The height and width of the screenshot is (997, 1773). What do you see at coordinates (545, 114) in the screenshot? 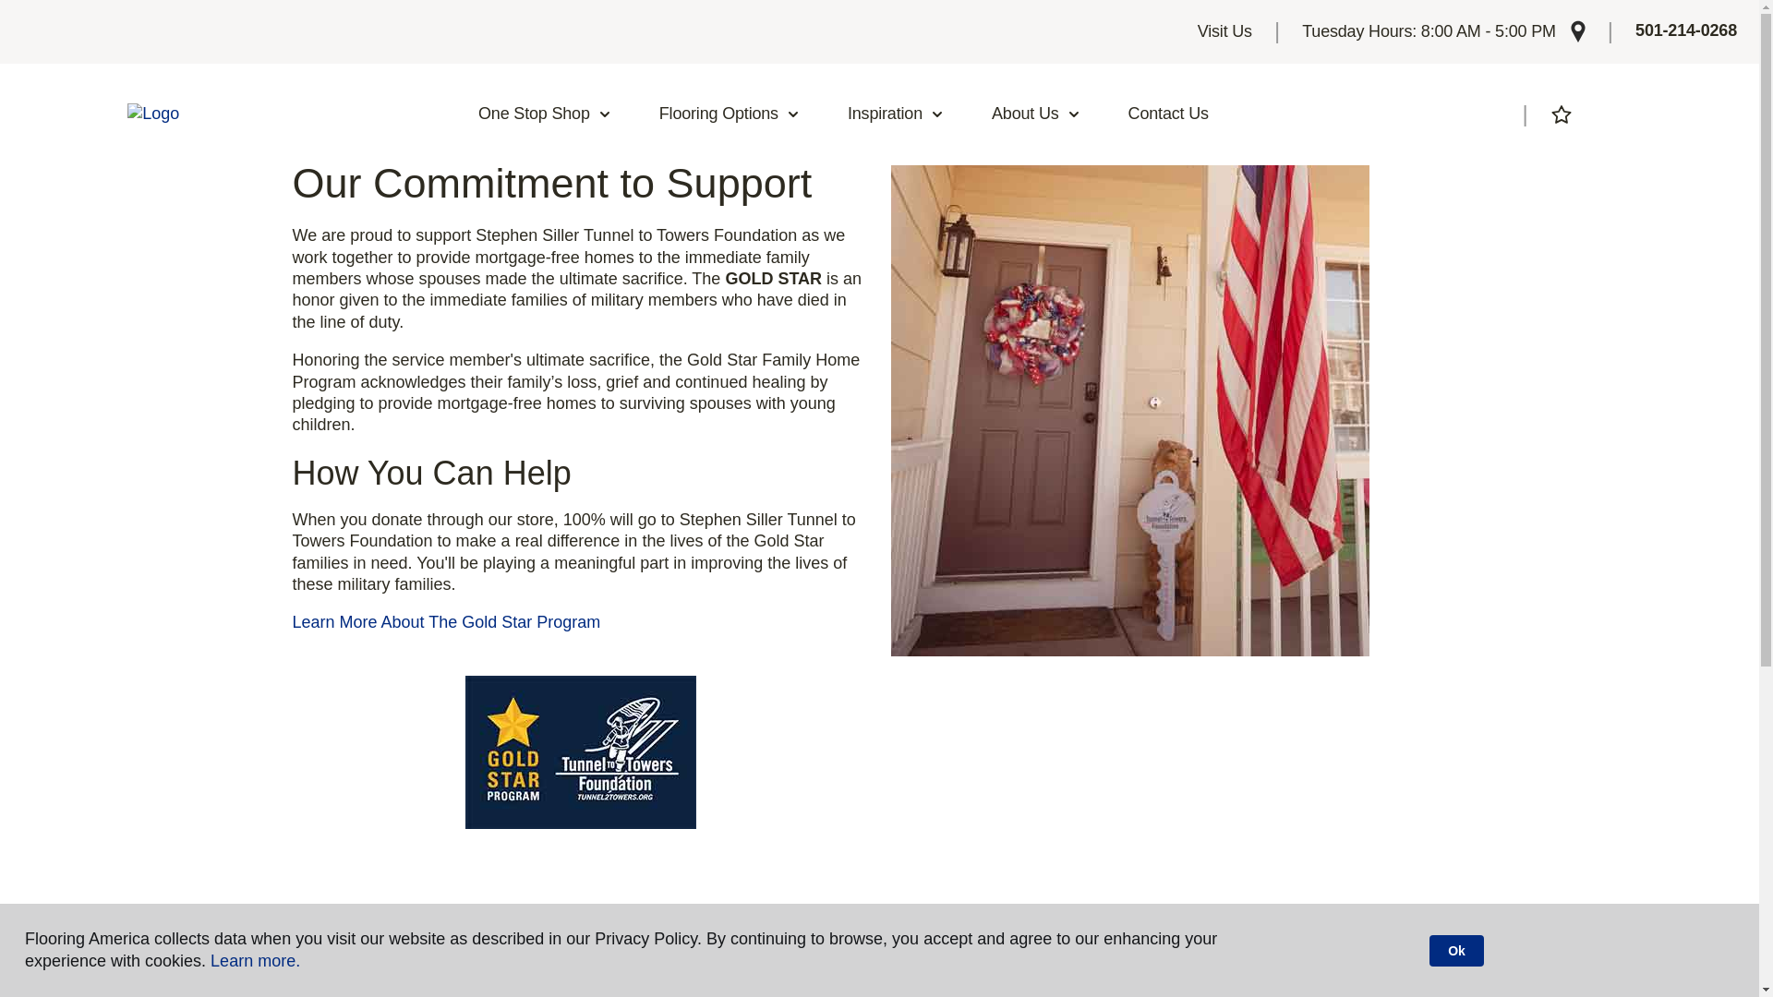
I see `One Stop Shop` at bounding box center [545, 114].